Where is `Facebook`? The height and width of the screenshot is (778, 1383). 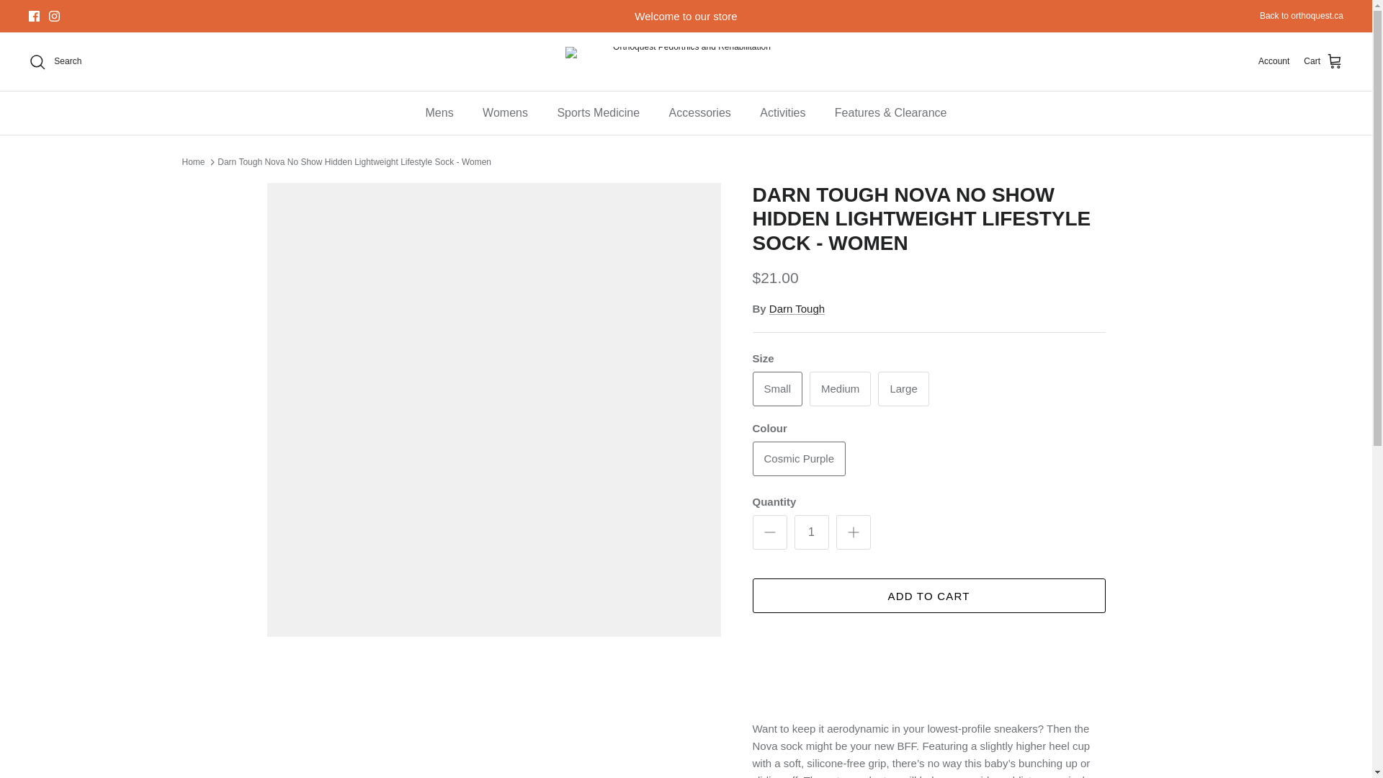 Facebook is located at coordinates (35, 16).